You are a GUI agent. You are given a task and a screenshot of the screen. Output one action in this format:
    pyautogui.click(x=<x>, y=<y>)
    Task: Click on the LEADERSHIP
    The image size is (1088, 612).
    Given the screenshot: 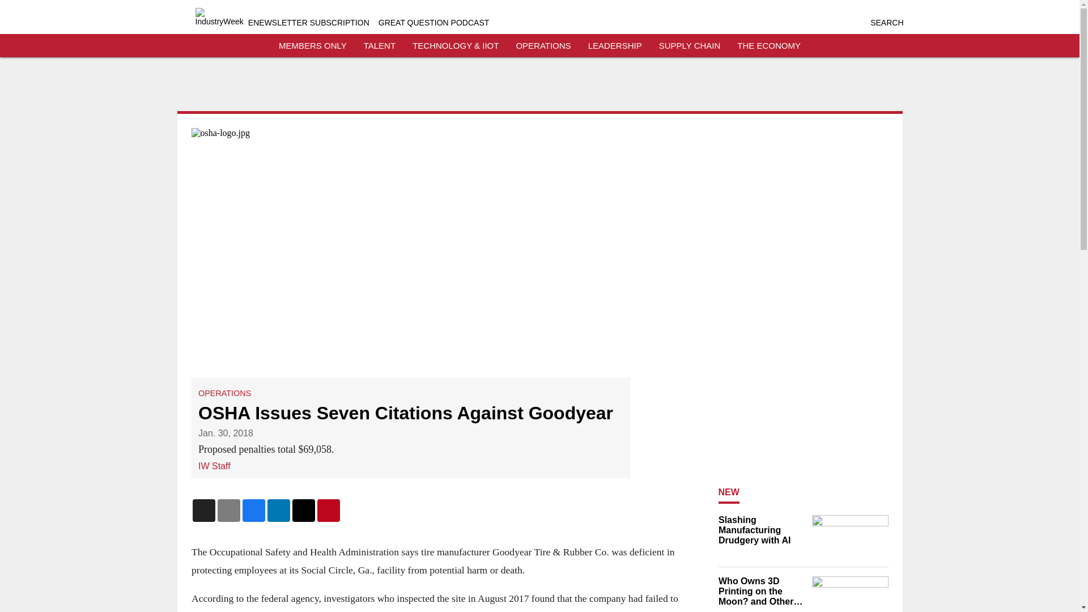 What is the action you would take?
    pyautogui.click(x=615, y=45)
    